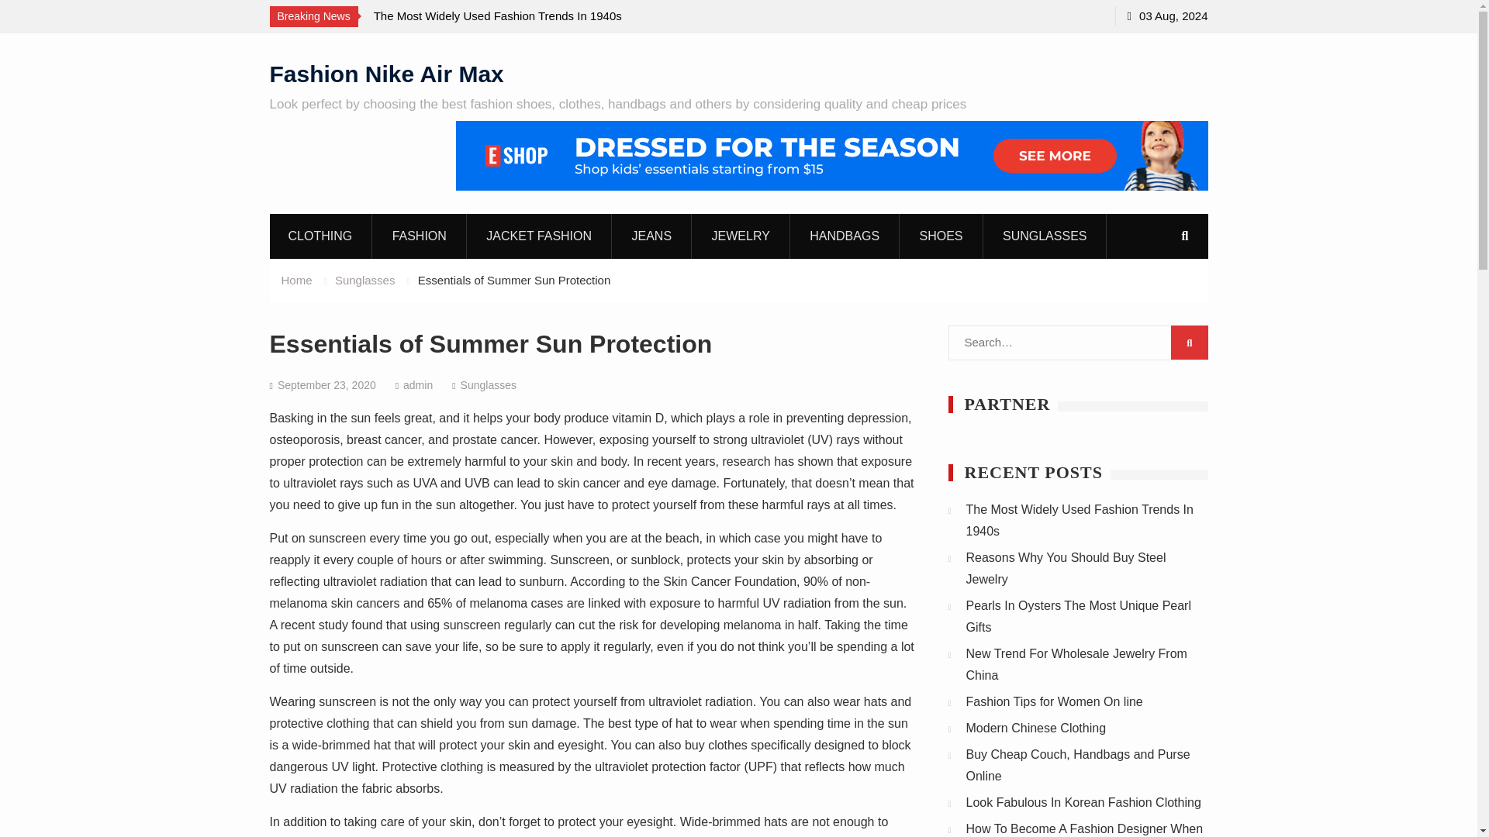 The image size is (1489, 837). What do you see at coordinates (1044, 236) in the screenshot?
I see `SUNGLASSES` at bounding box center [1044, 236].